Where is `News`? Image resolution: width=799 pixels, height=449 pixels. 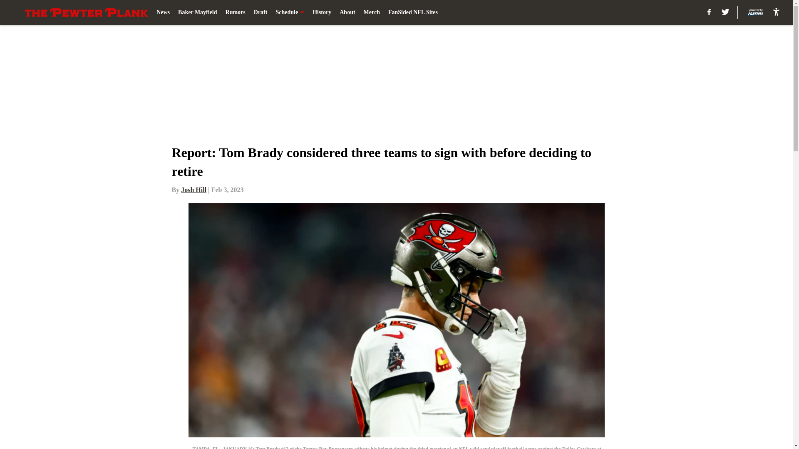 News is located at coordinates (163, 12).